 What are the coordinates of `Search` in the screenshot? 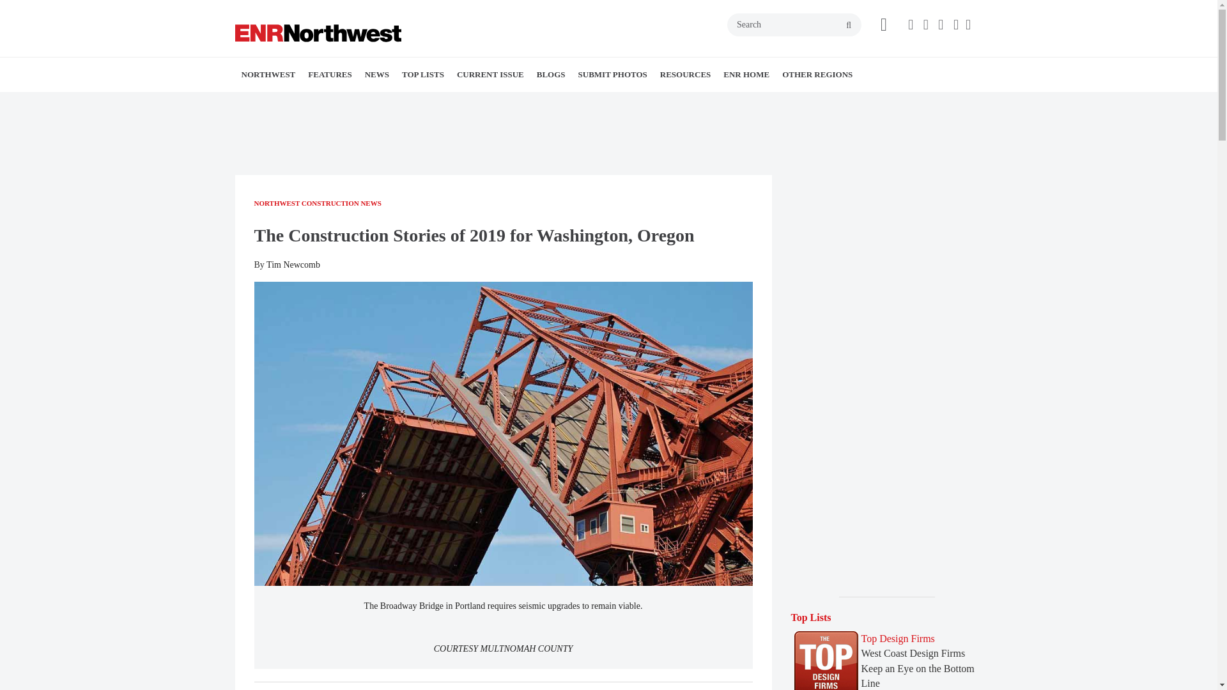 It's located at (794, 24).